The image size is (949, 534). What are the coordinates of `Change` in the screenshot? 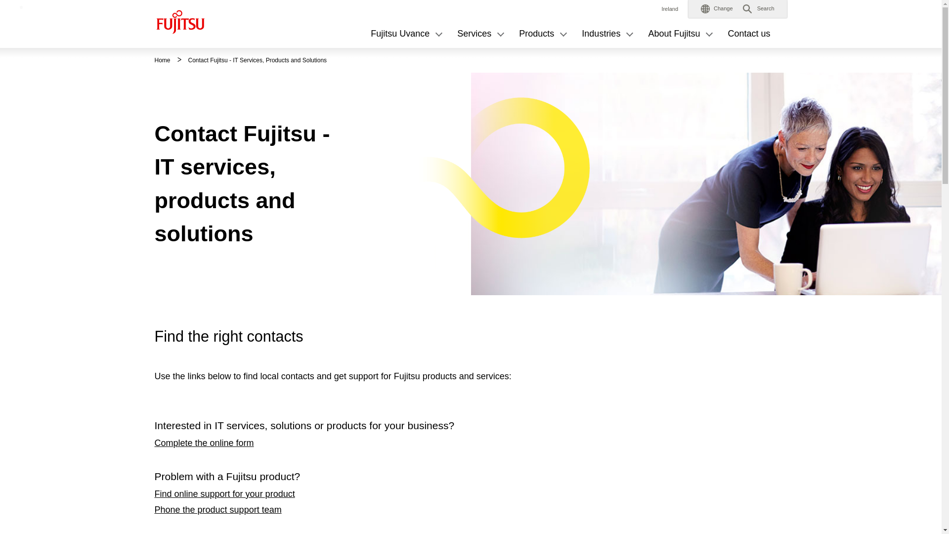 It's located at (717, 9).